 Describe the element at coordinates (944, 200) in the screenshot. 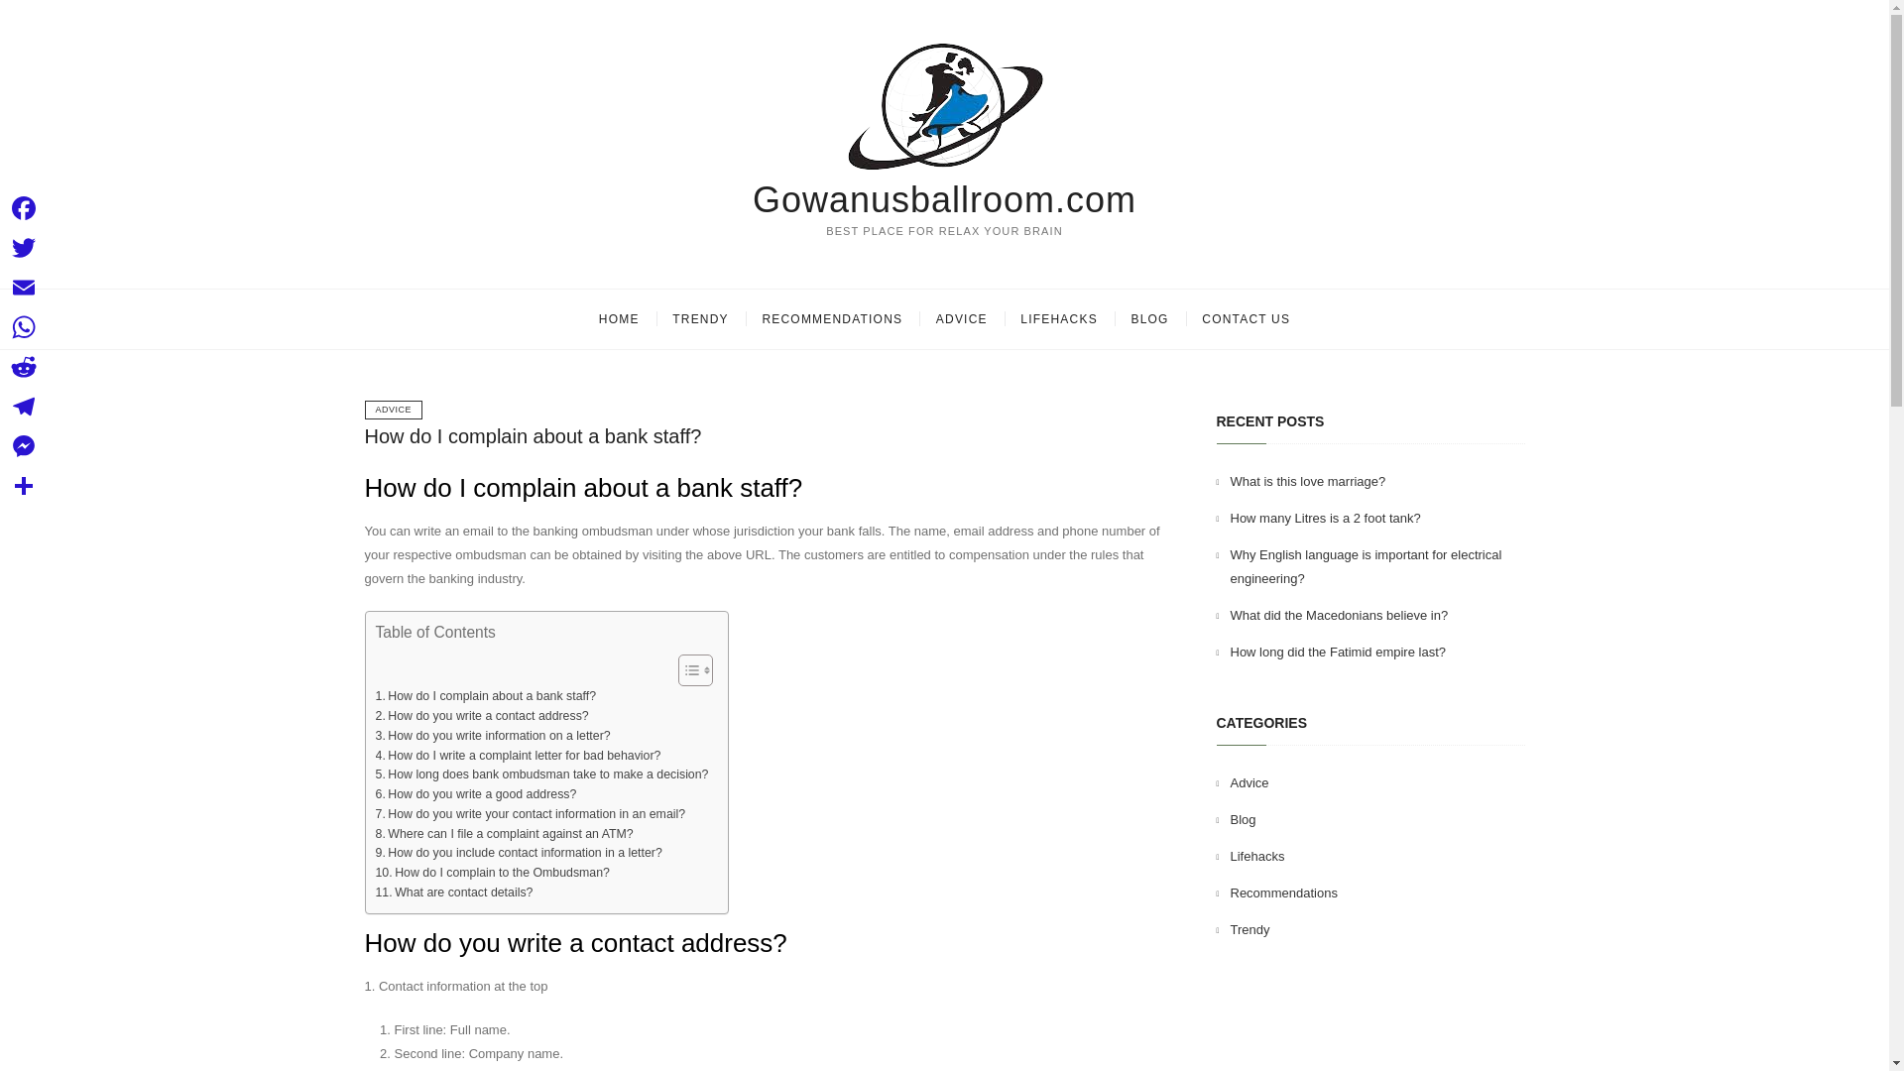

I see `Gowanusballroom.com` at that location.